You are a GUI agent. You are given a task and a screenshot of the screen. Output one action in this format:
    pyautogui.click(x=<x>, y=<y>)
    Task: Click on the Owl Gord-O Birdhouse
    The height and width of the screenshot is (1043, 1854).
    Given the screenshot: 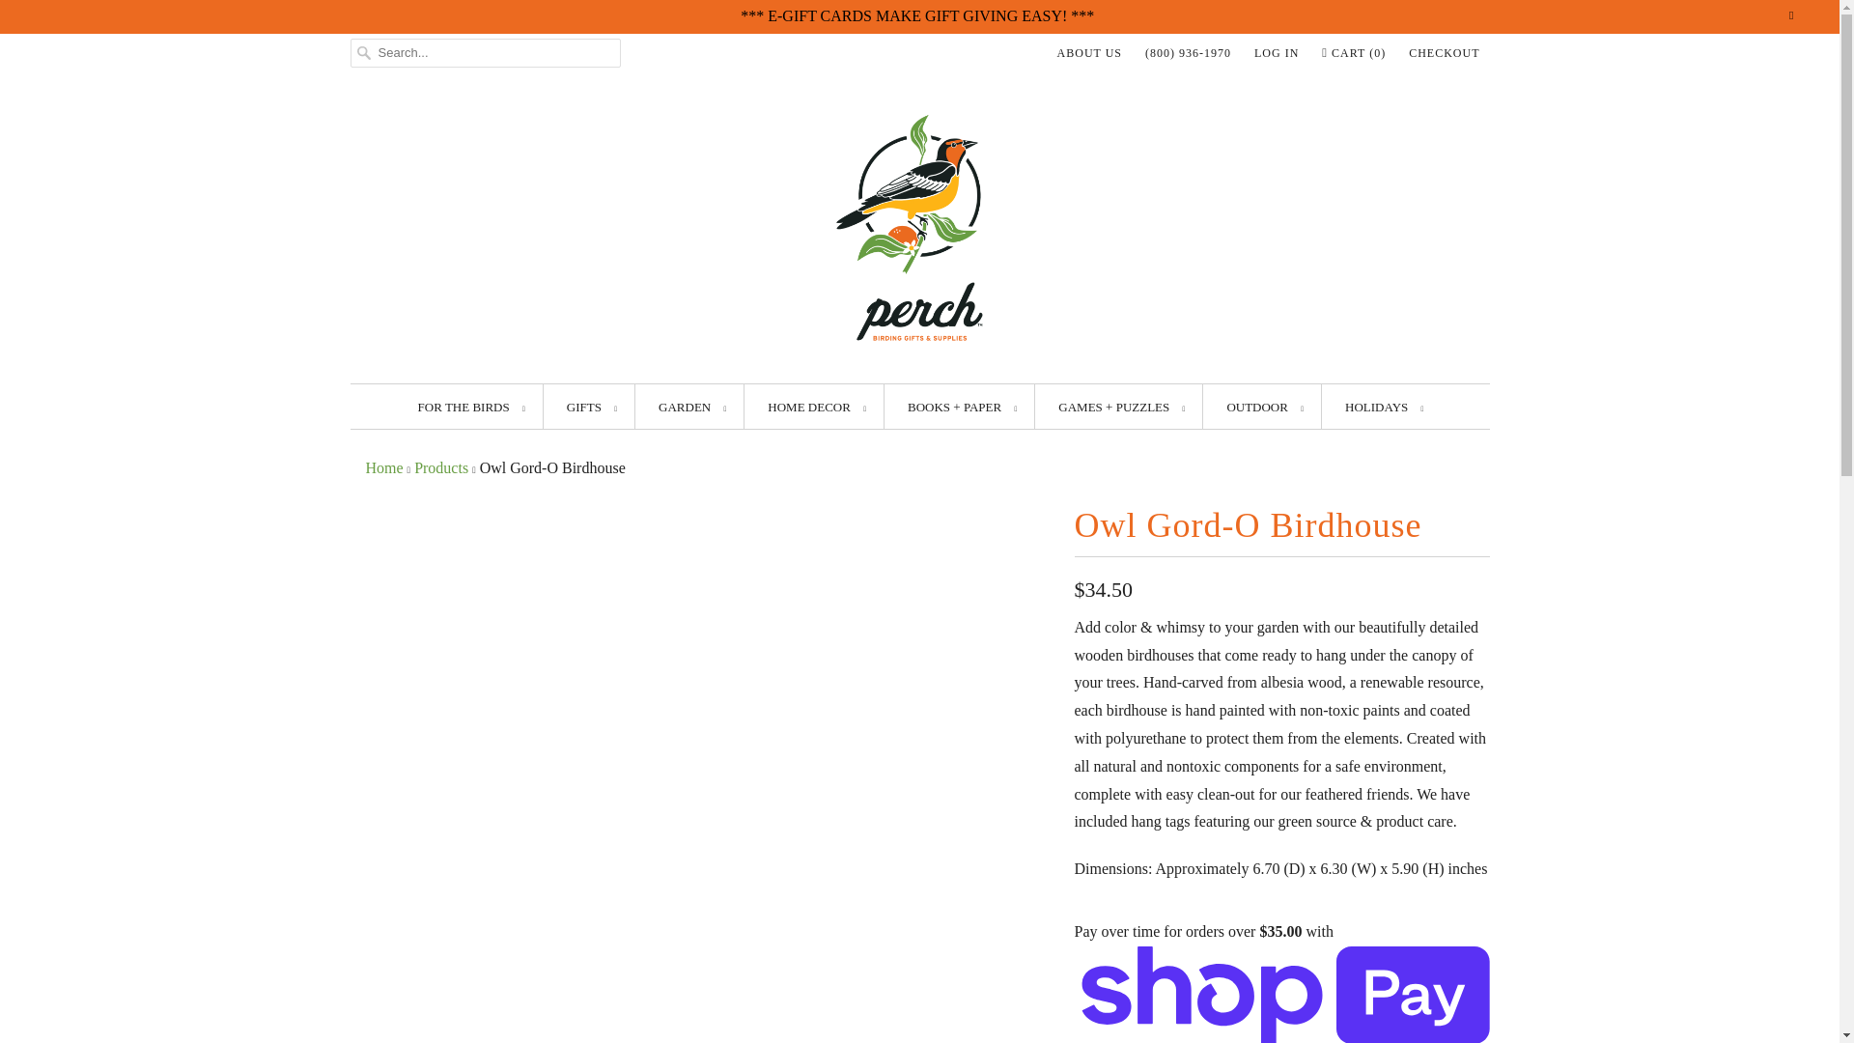 What is the action you would take?
    pyautogui.click(x=702, y=510)
    